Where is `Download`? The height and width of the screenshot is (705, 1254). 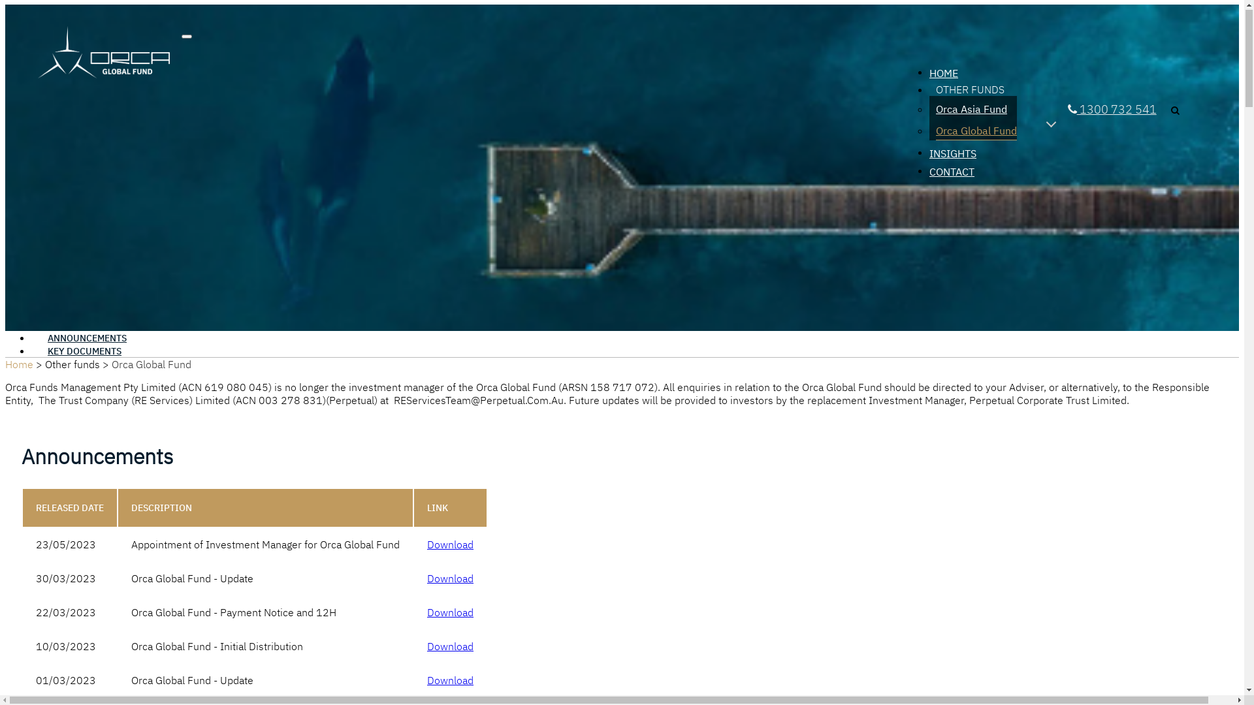
Download is located at coordinates (451, 545).